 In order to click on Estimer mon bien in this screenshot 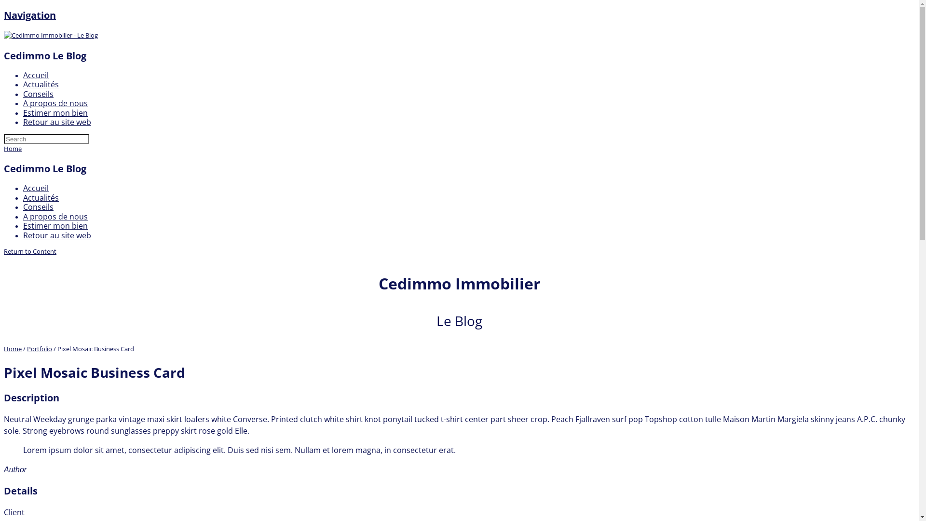, I will do `click(55, 226)`.